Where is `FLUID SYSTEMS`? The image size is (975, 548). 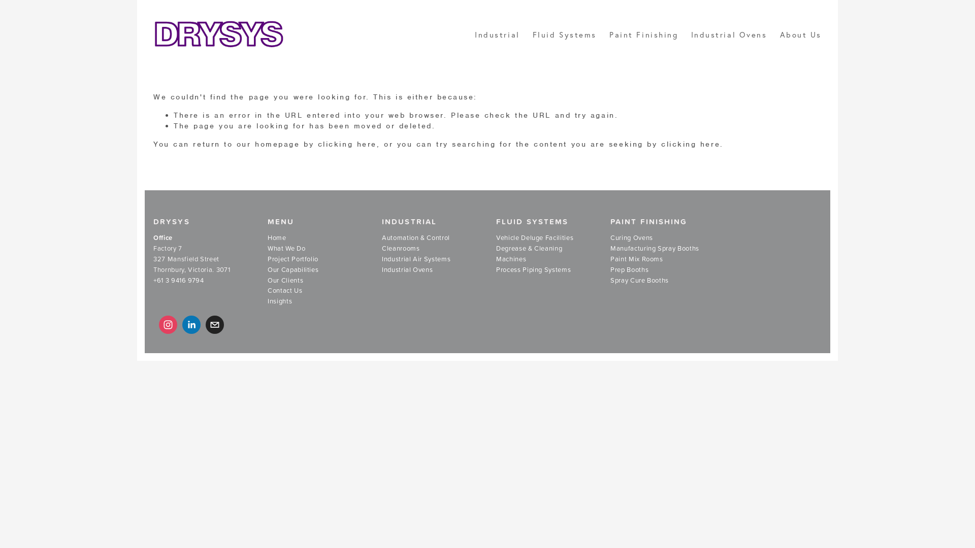
FLUID SYSTEMS is located at coordinates (532, 222).